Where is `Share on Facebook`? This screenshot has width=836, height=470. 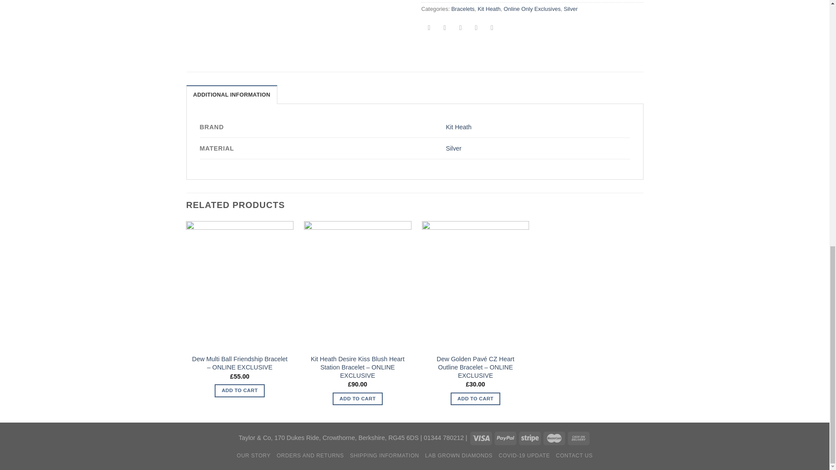 Share on Facebook is located at coordinates (429, 28).